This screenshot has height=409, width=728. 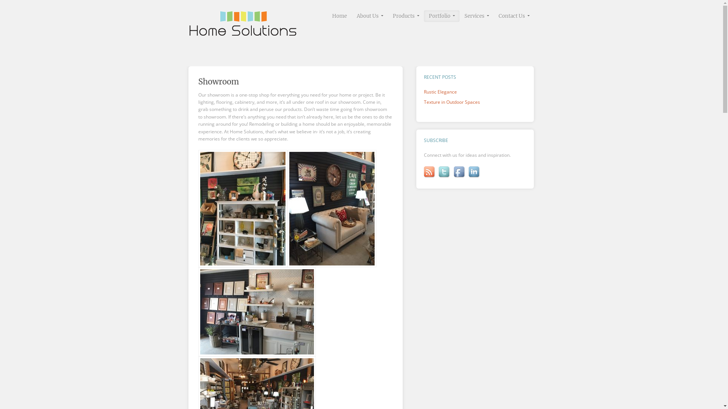 What do you see at coordinates (339, 16) in the screenshot?
I see `Home` at bounding box center [339, 16].